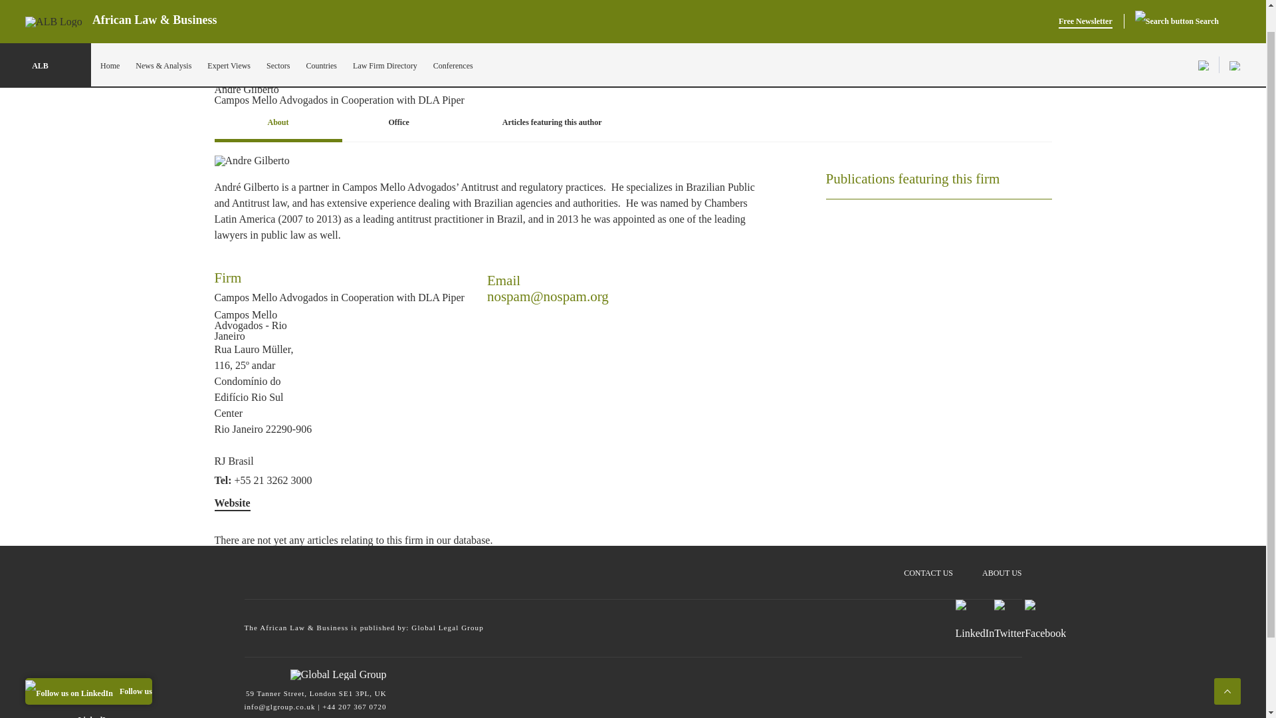 This screenshot has height=718, width=1276. What do you see at coordinates (432, 77) in the screenshot?
I see `Campos Mello Advogados in Cooperation with DLA Piper` at bounding box center [432, 77].